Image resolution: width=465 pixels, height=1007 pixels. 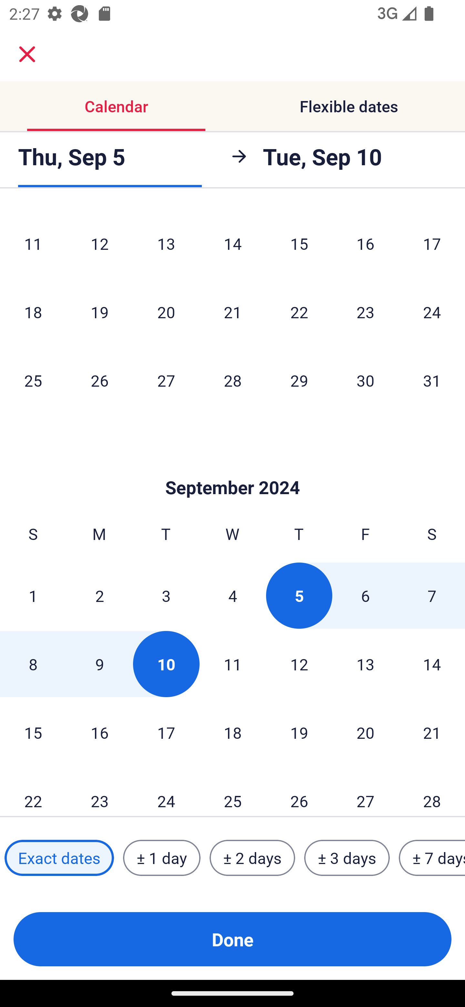 What do you see at coordinates (33, 244) in the screenshot?
I see `11 Sunday, August 11, 2024` at bounding box center [33, 244].